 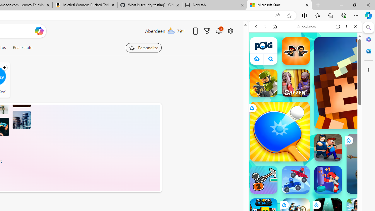 I want to click on Search Filter, Search Tools, so click(x=320, y=67).